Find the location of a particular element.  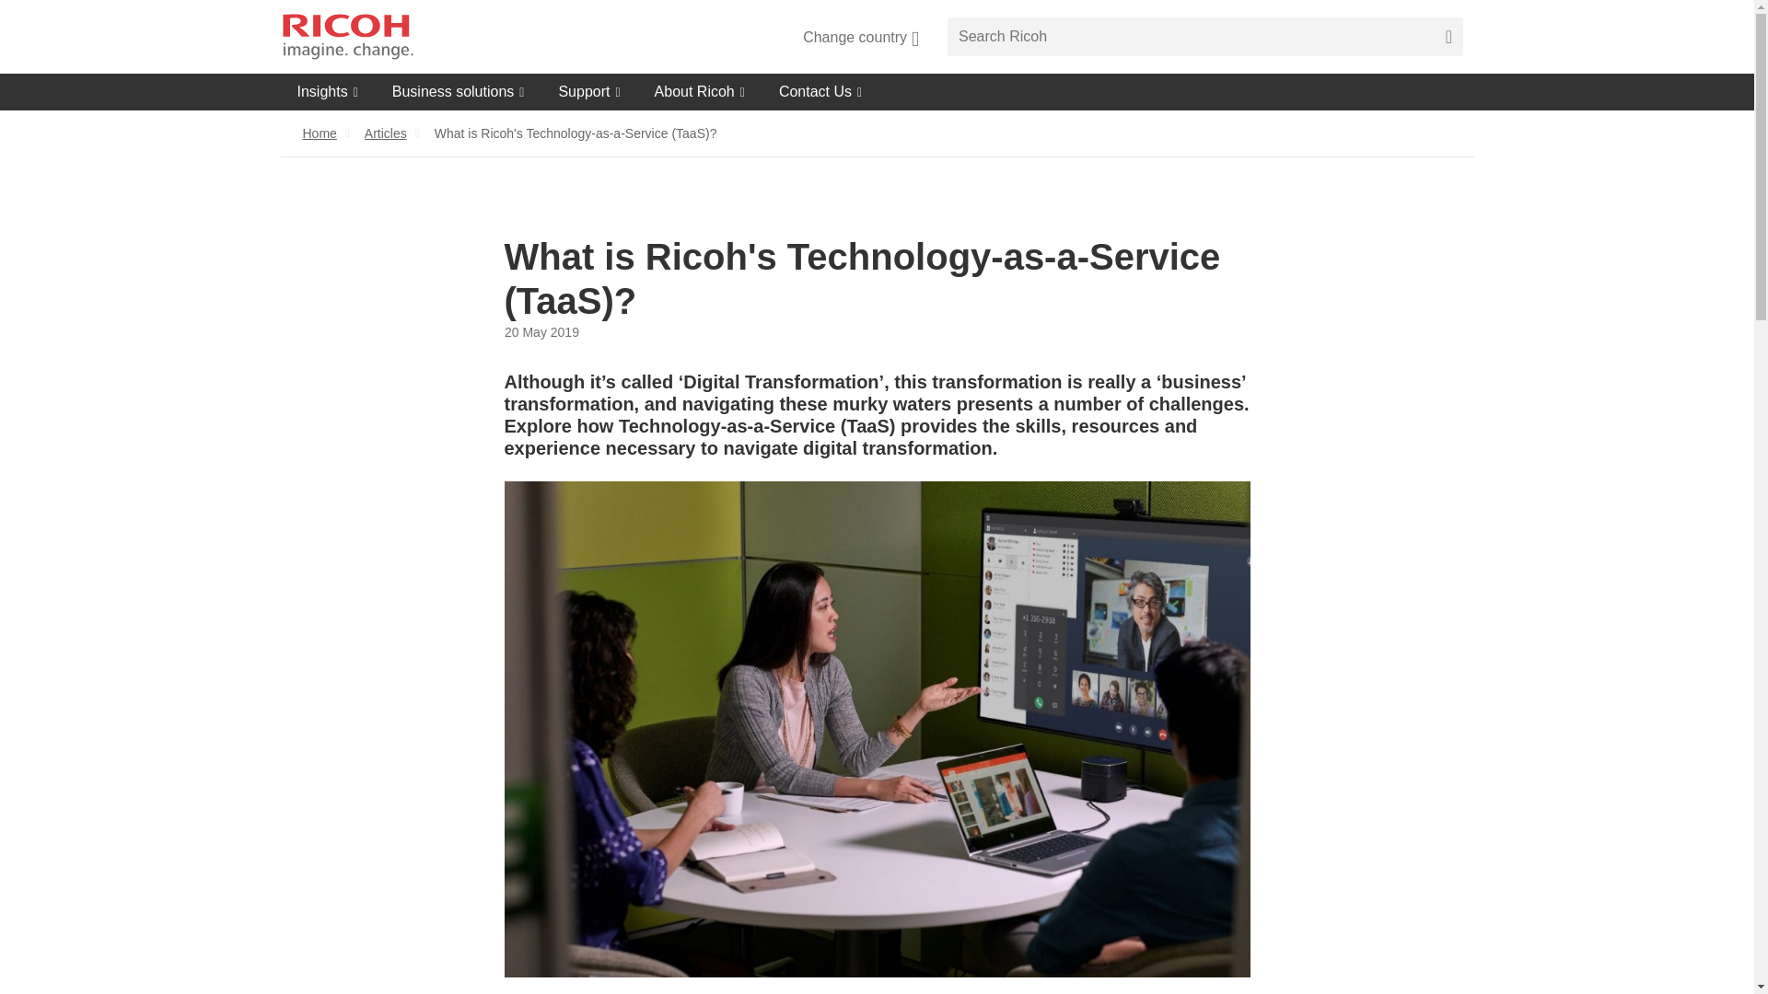

Change country is located at coordinates (860, 37).